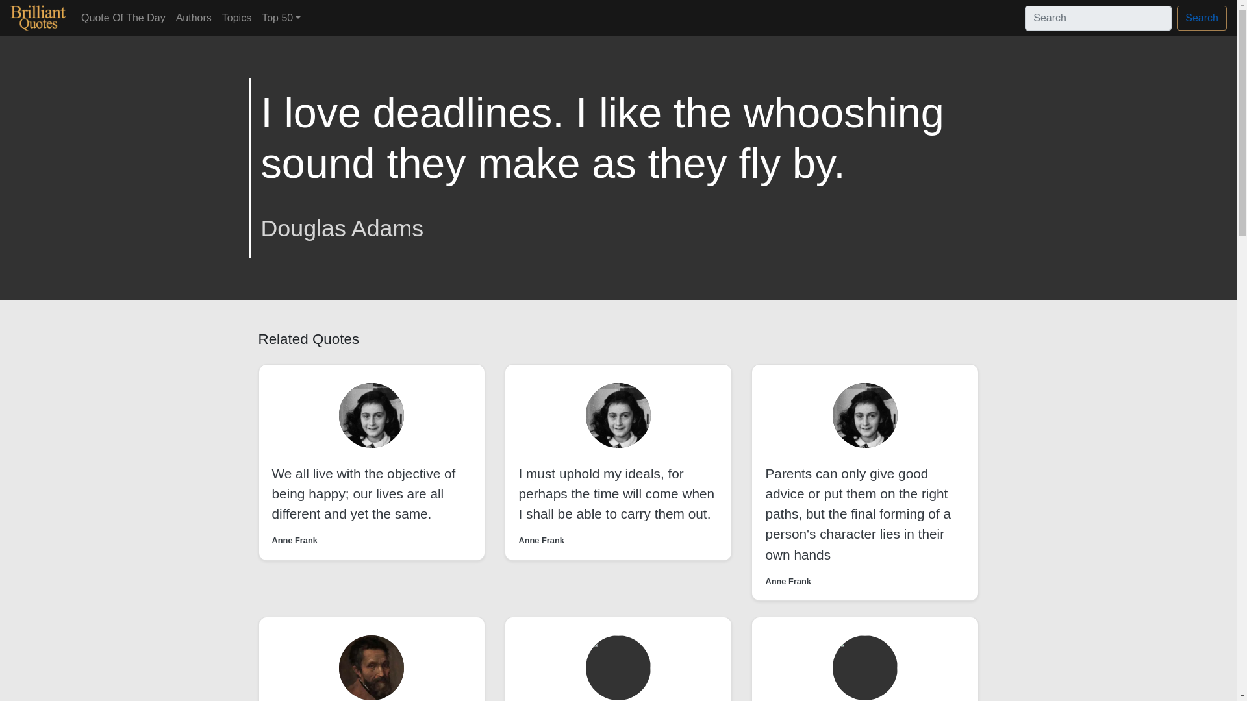 Image resolution: width=1247 pixels, height=701 pixels. I want to click on Authors, so click(194, 18).